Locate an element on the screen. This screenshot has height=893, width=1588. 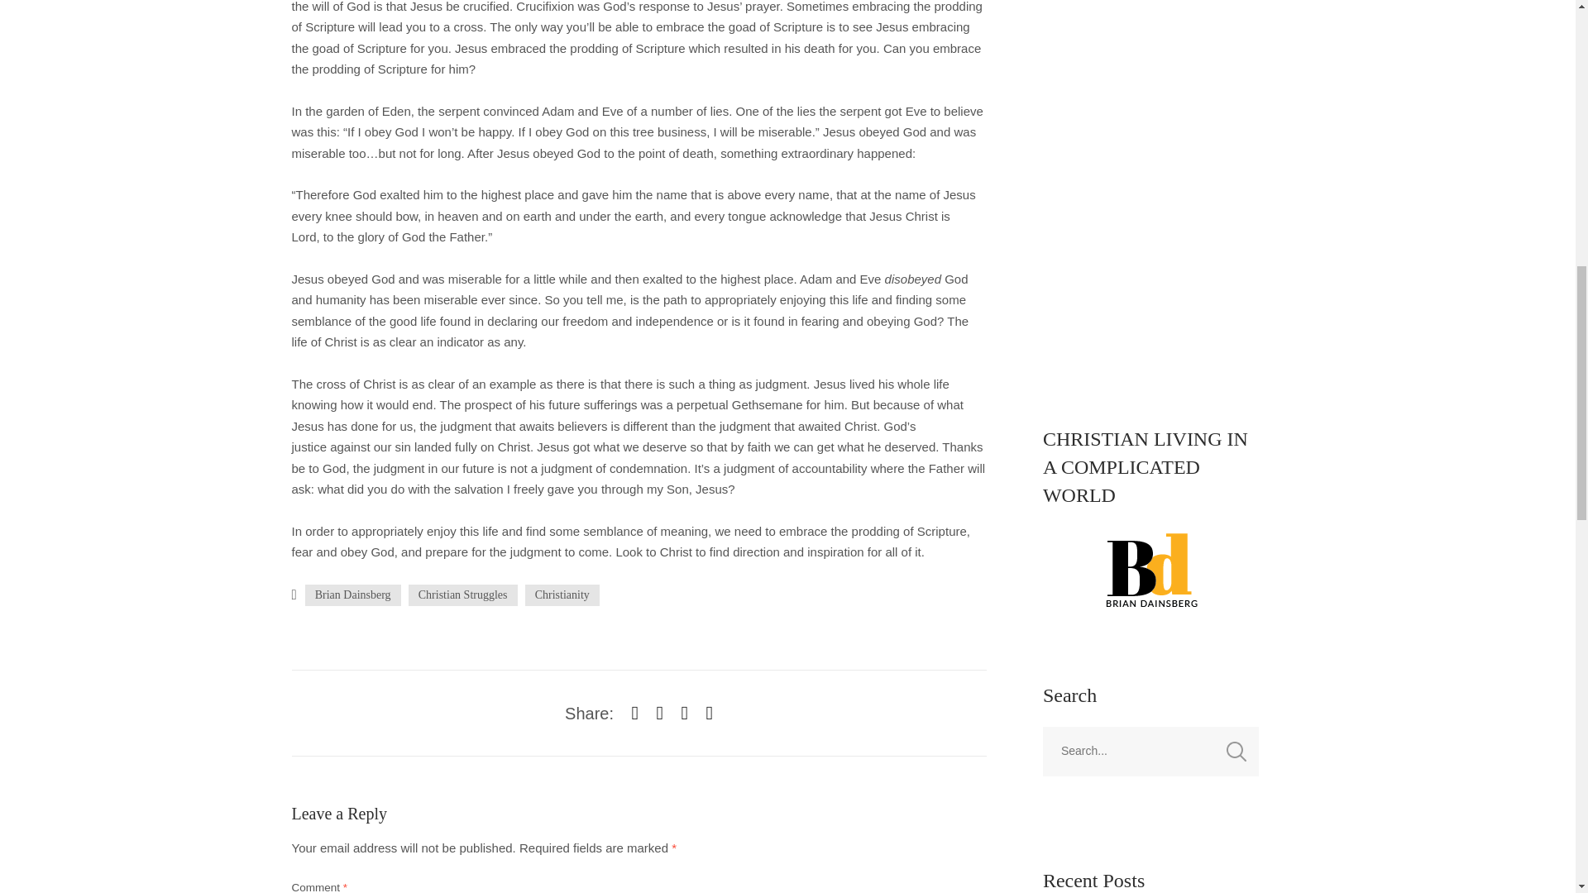
Christian Struggles is located at coordinates (462, 595).